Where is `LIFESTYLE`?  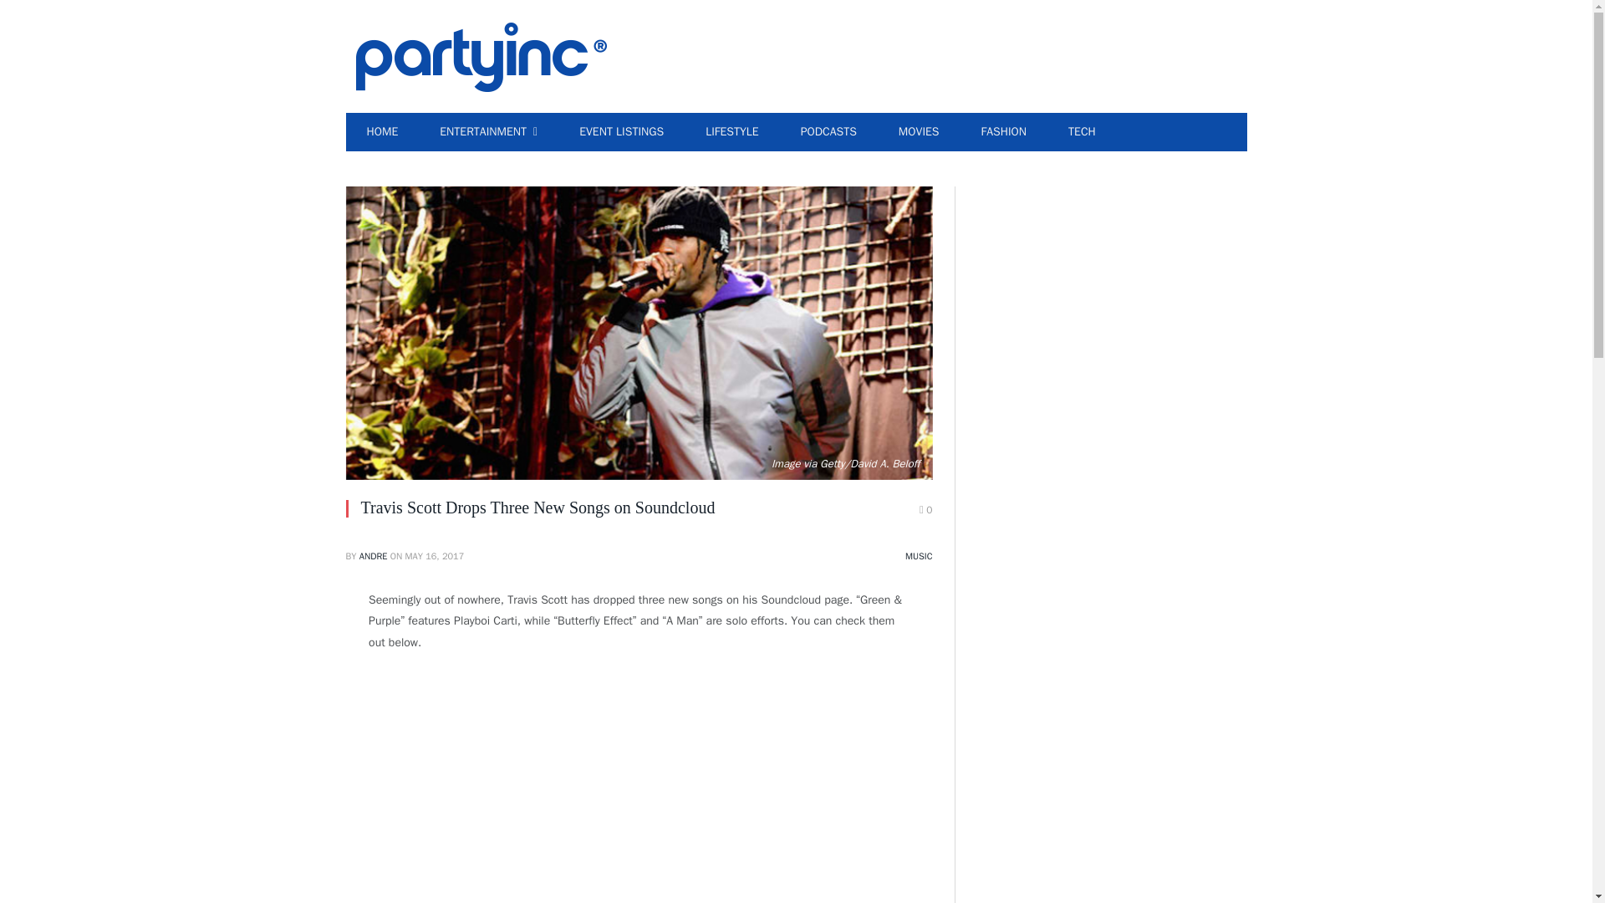
LIFESTYLE is located at coordinates (732, 132).